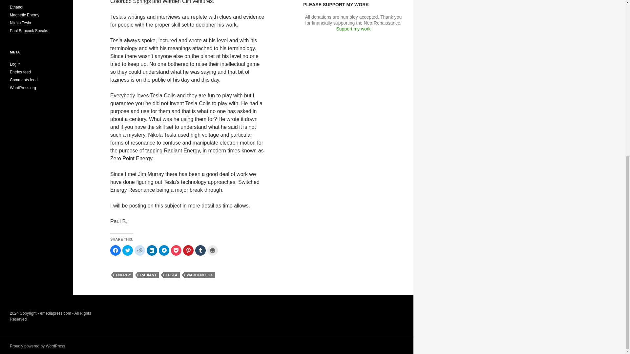 Image resolution: width=630 pixels, height=354 pixels. I want to click on RADIANT, so click(148, 275).